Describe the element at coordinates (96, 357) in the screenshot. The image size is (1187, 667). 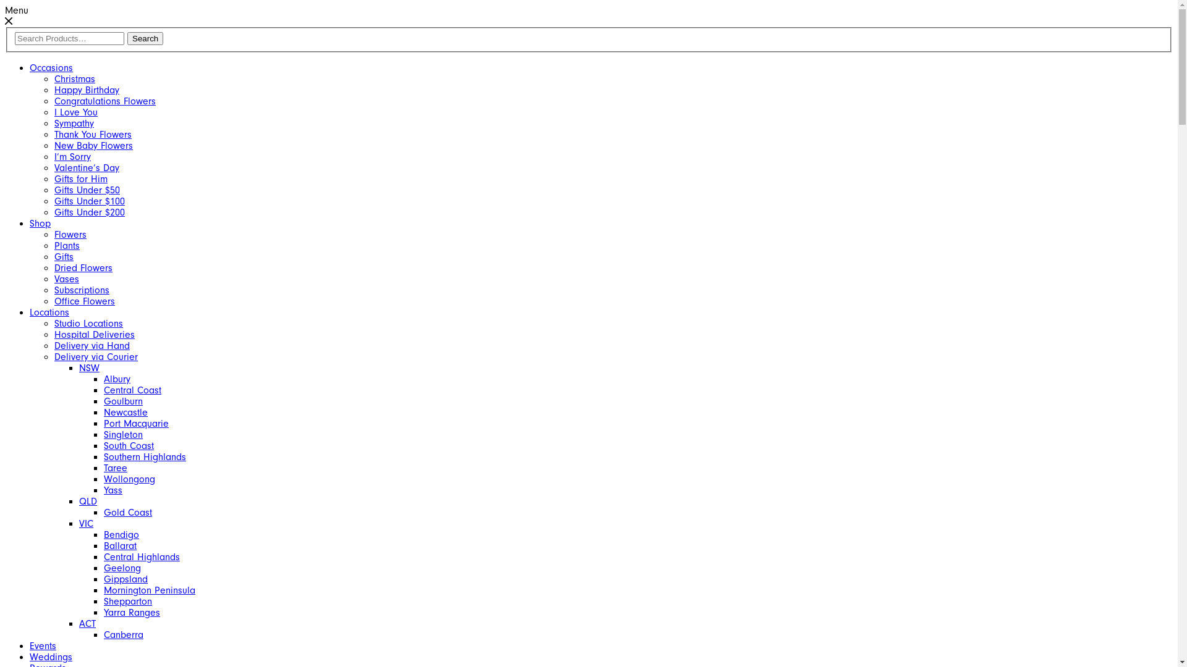
I see `Delivery via Courier` at that location.